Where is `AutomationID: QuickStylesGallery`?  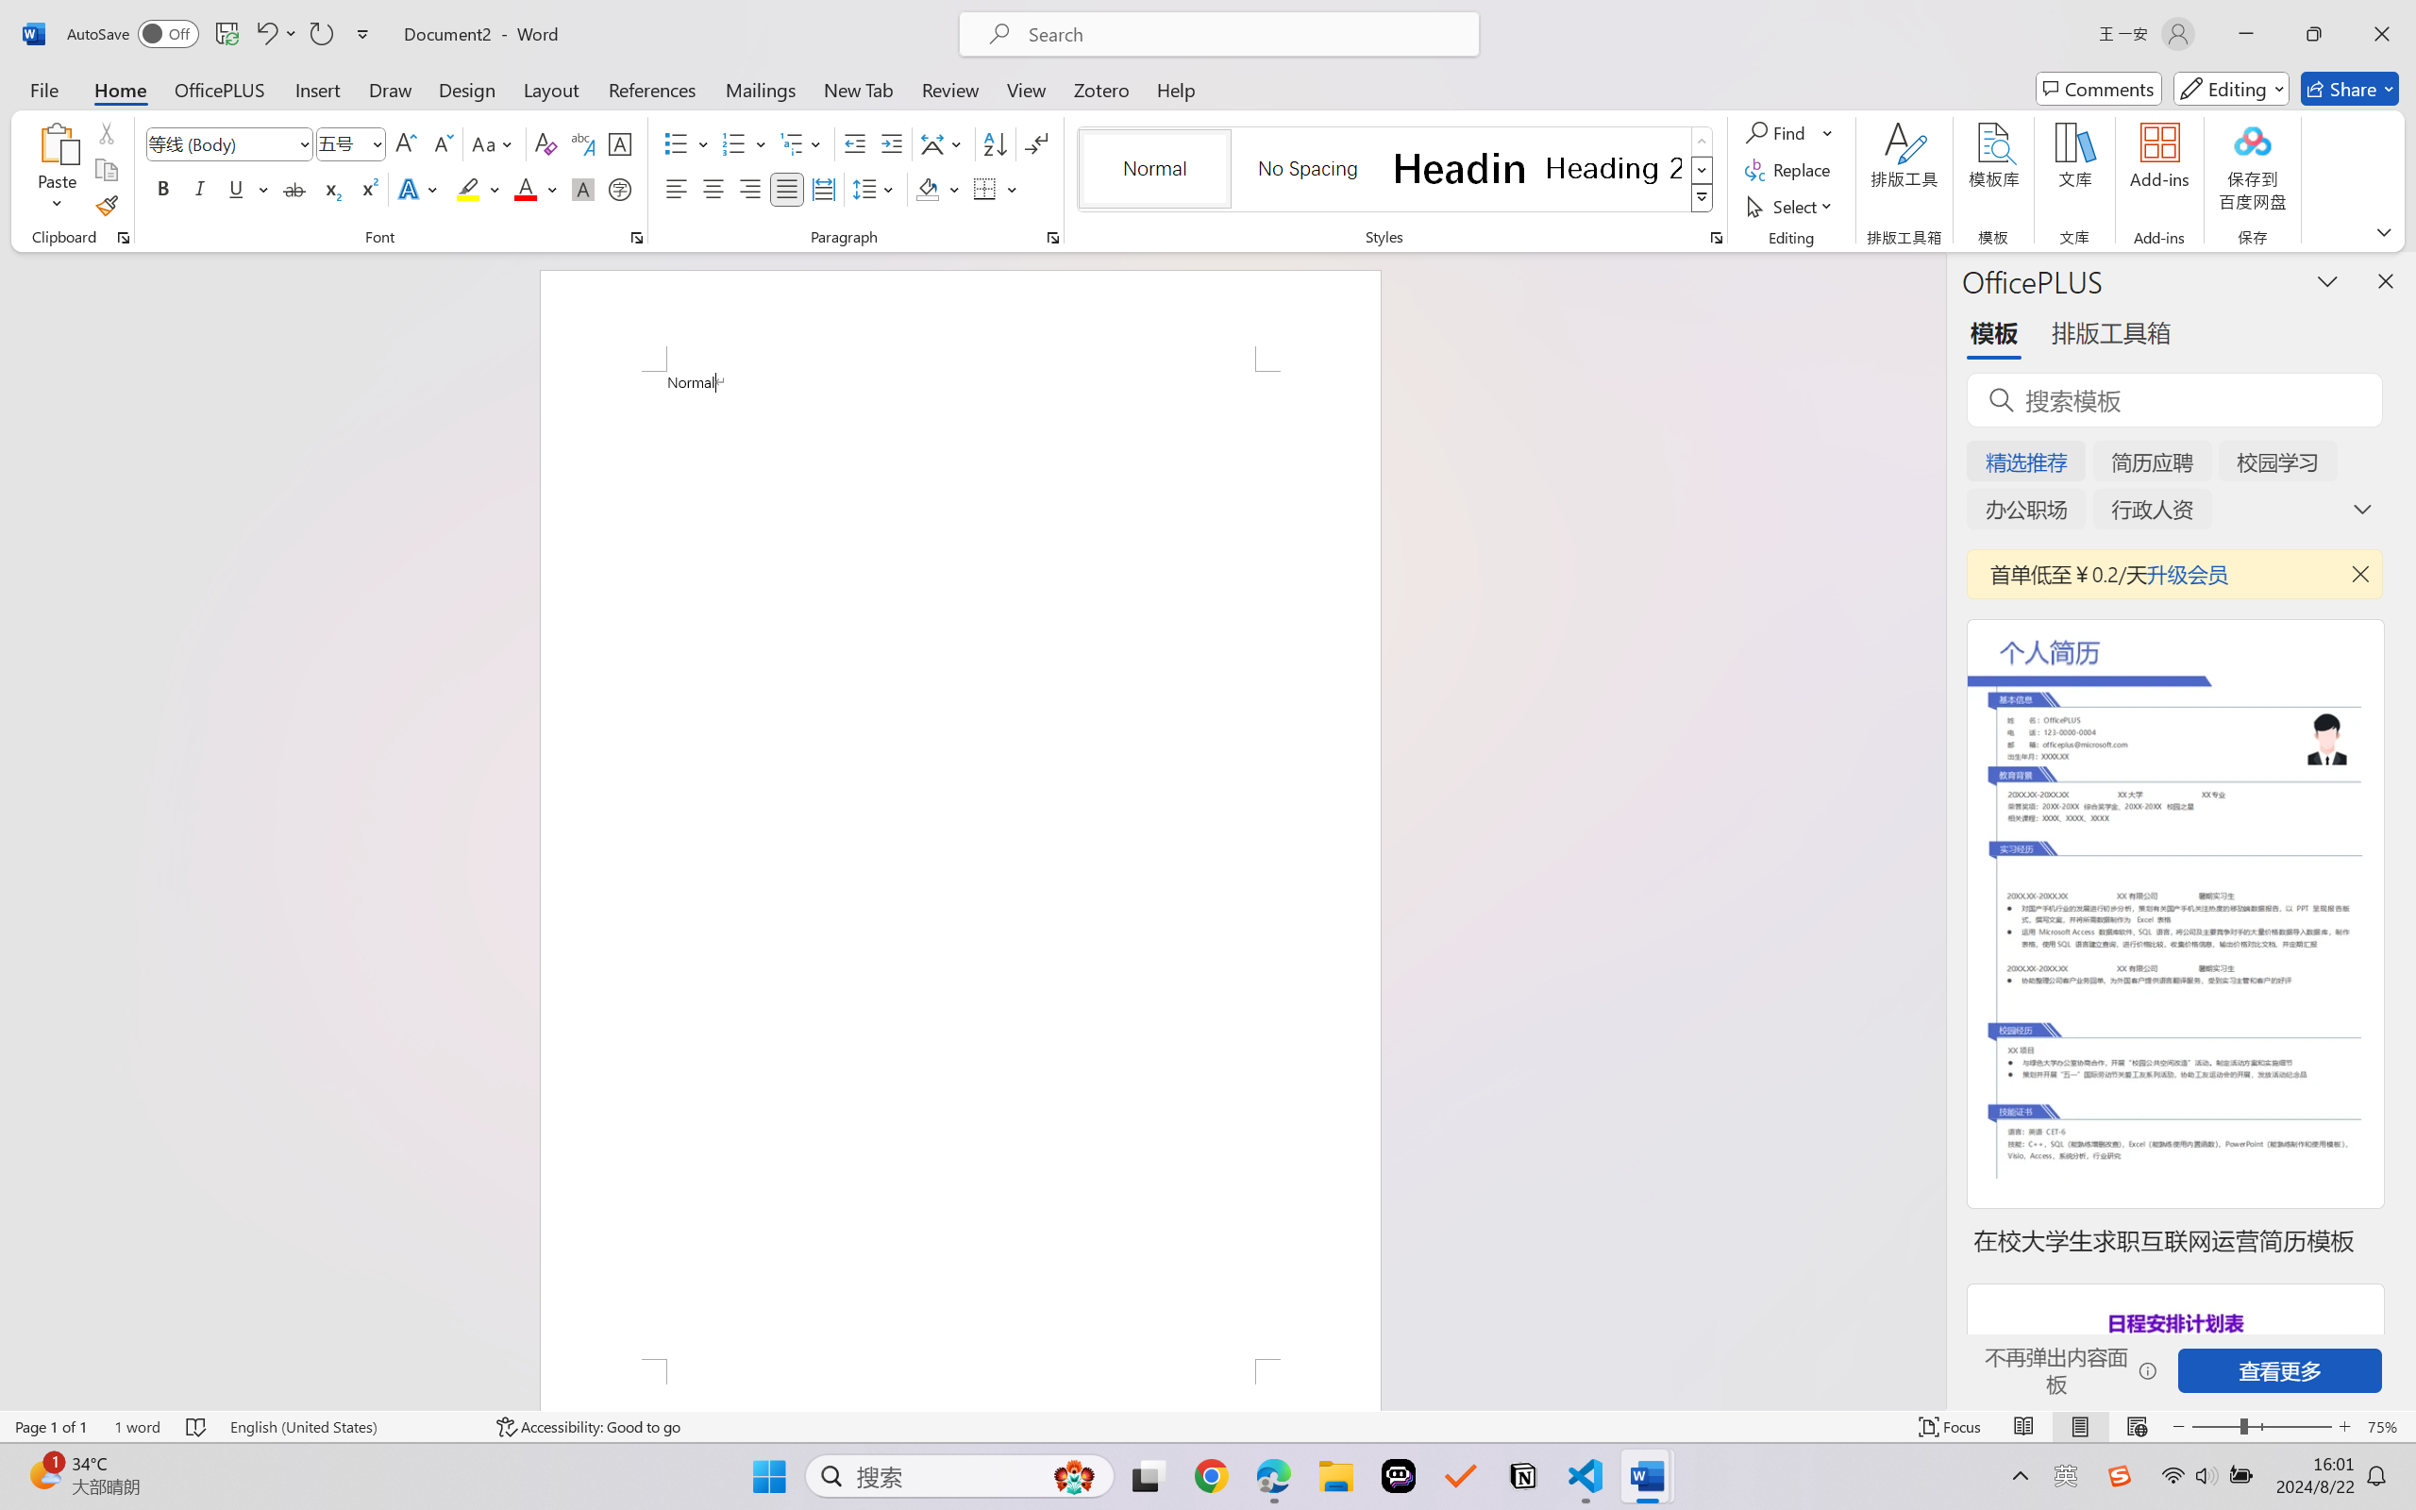 AutomationID: QuickStylesGallery is located at coordinates (1397, 170).